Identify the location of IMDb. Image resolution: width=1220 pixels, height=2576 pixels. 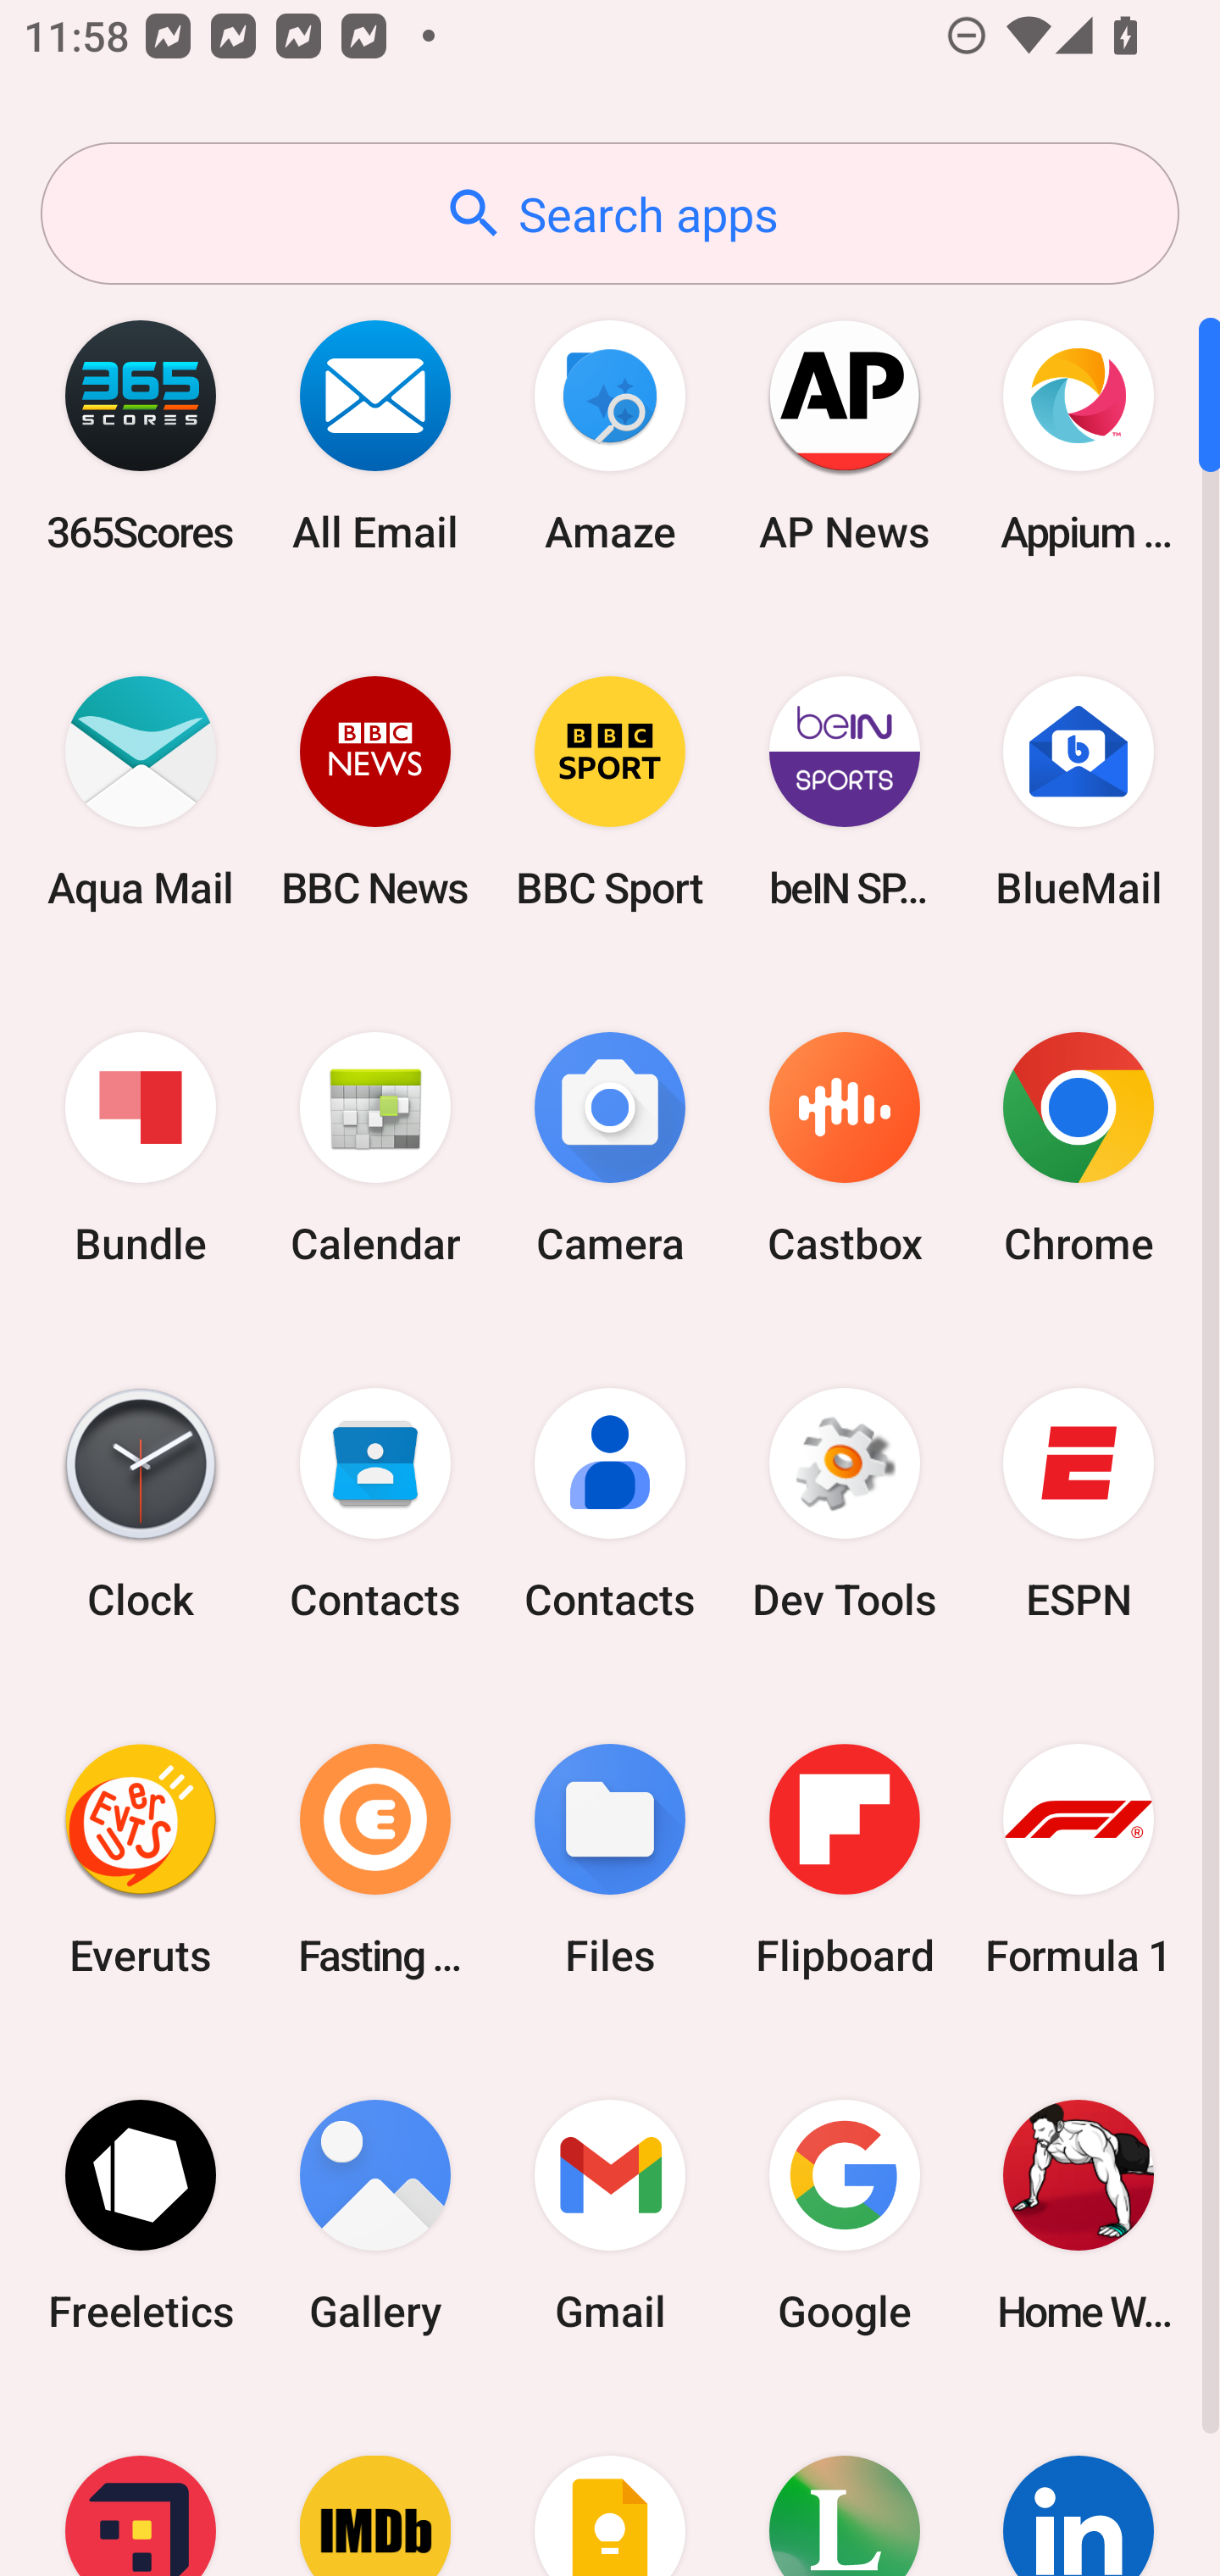
(375, 2484).